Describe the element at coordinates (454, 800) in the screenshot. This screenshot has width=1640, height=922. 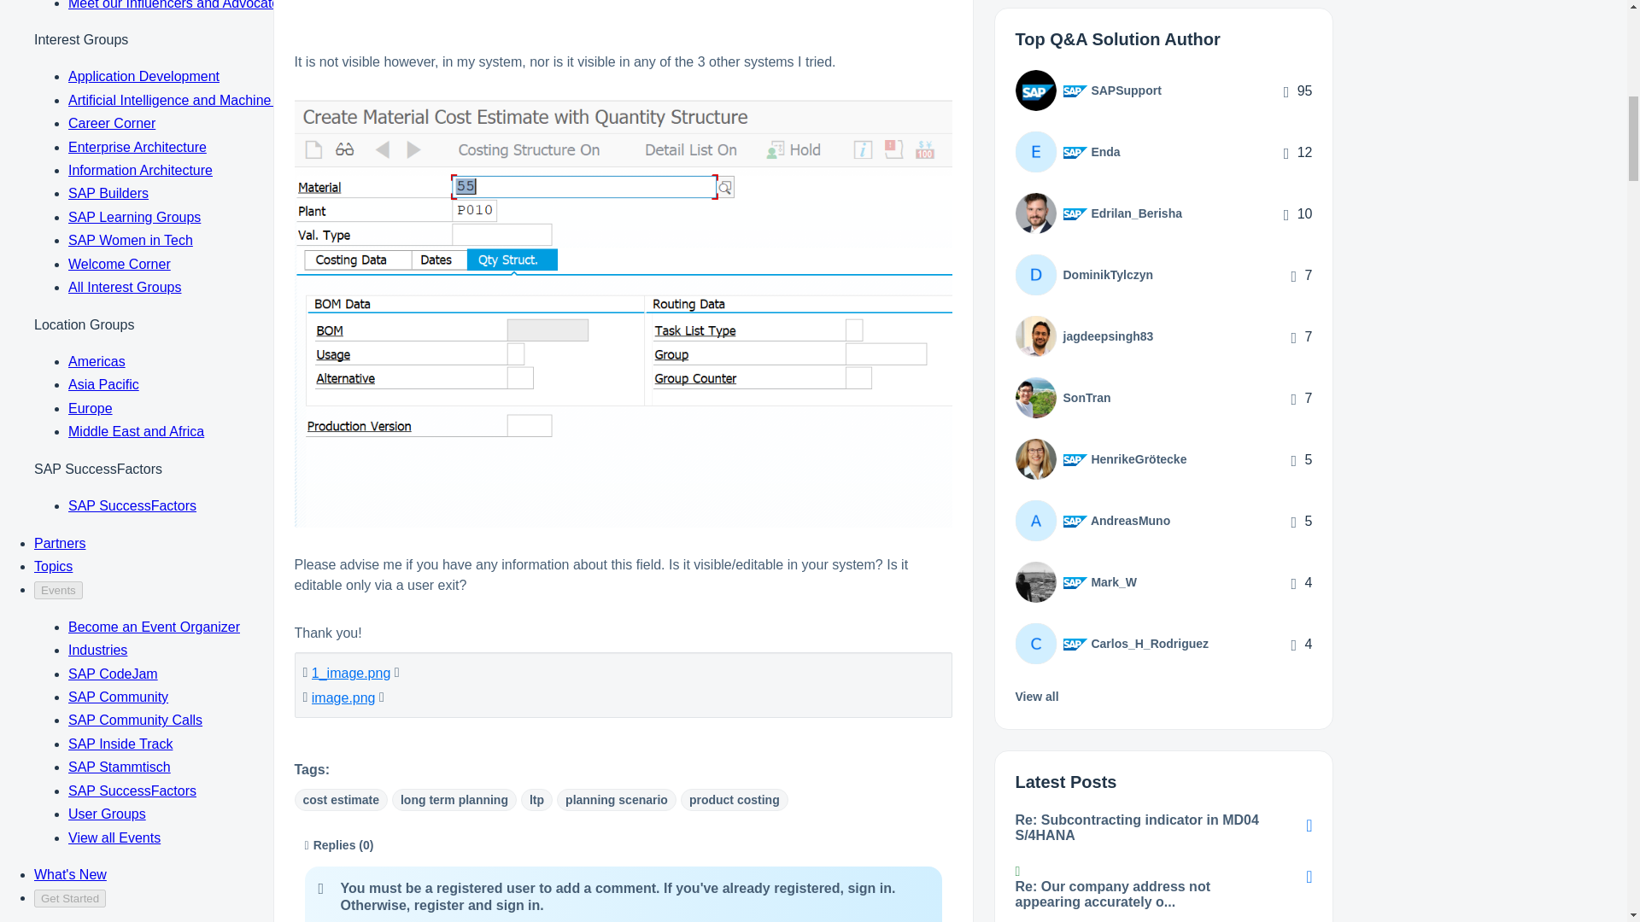
I see `long term planning` at that location.